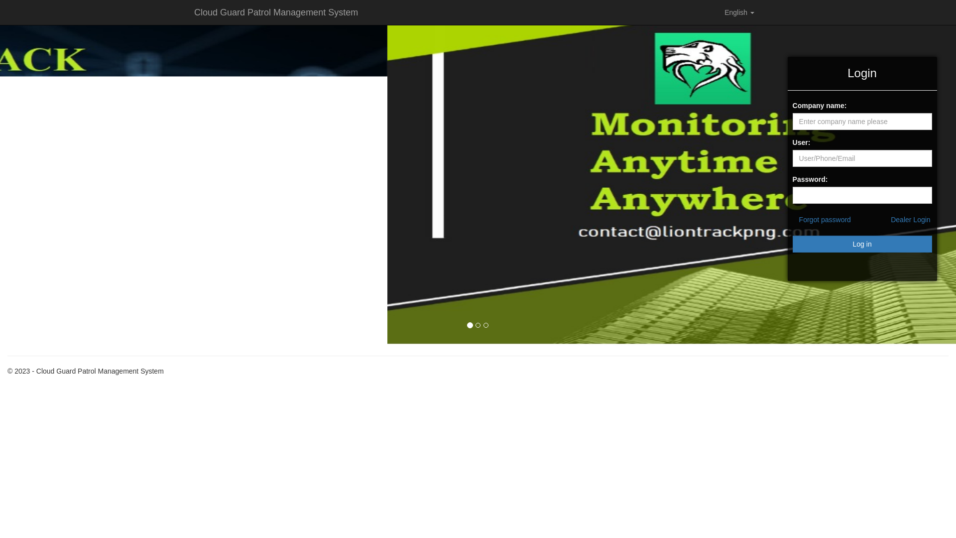 The width and height of the screenshot is (956, 538). Describe the element at coordinates (910, 220) in the screenshot. I see `Dealer Login` at that location.